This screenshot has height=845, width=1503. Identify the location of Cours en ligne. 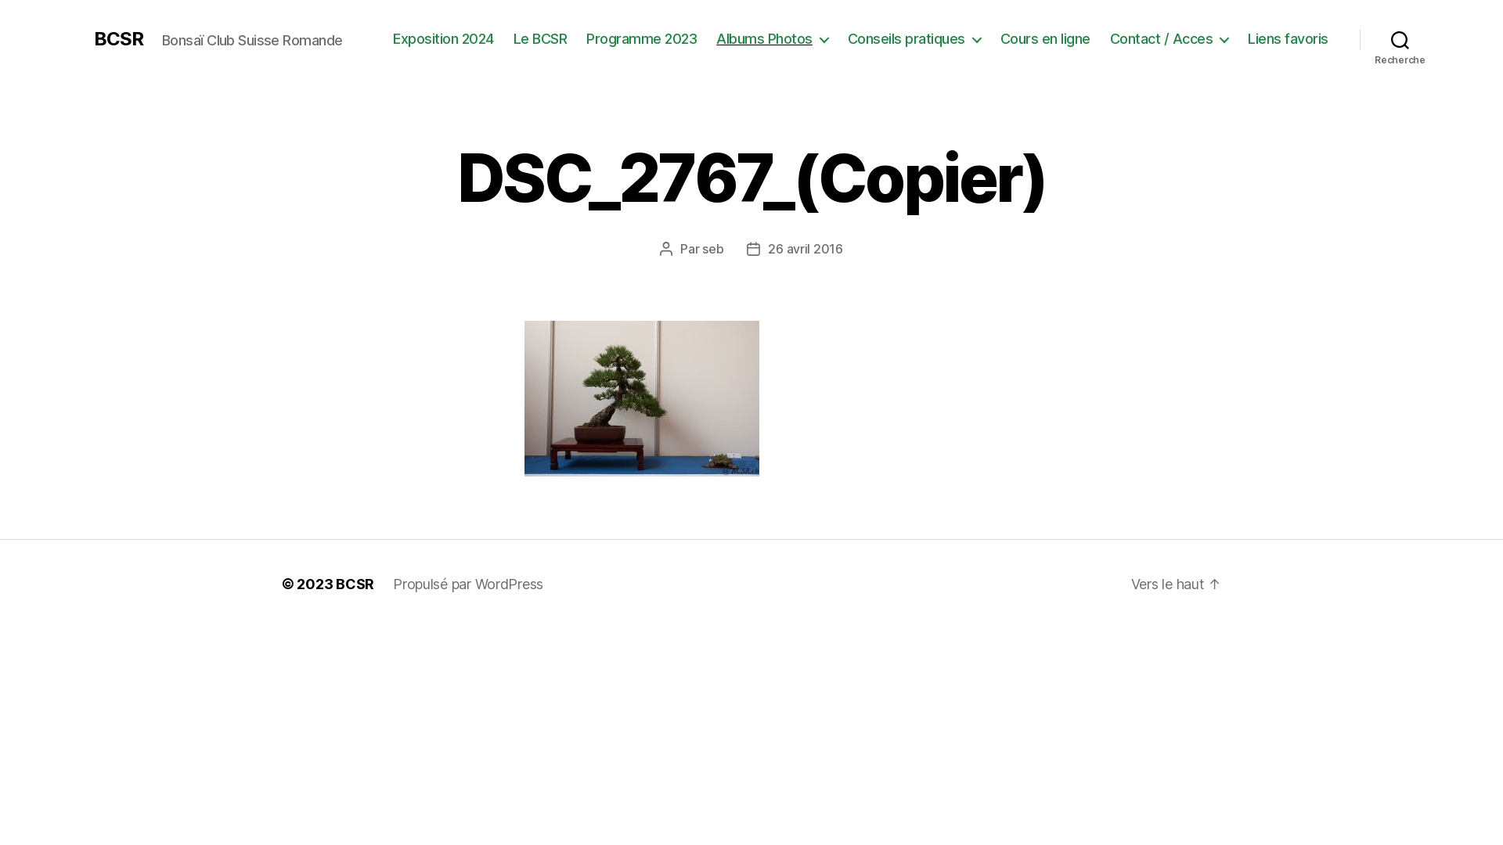
(1046, 39).